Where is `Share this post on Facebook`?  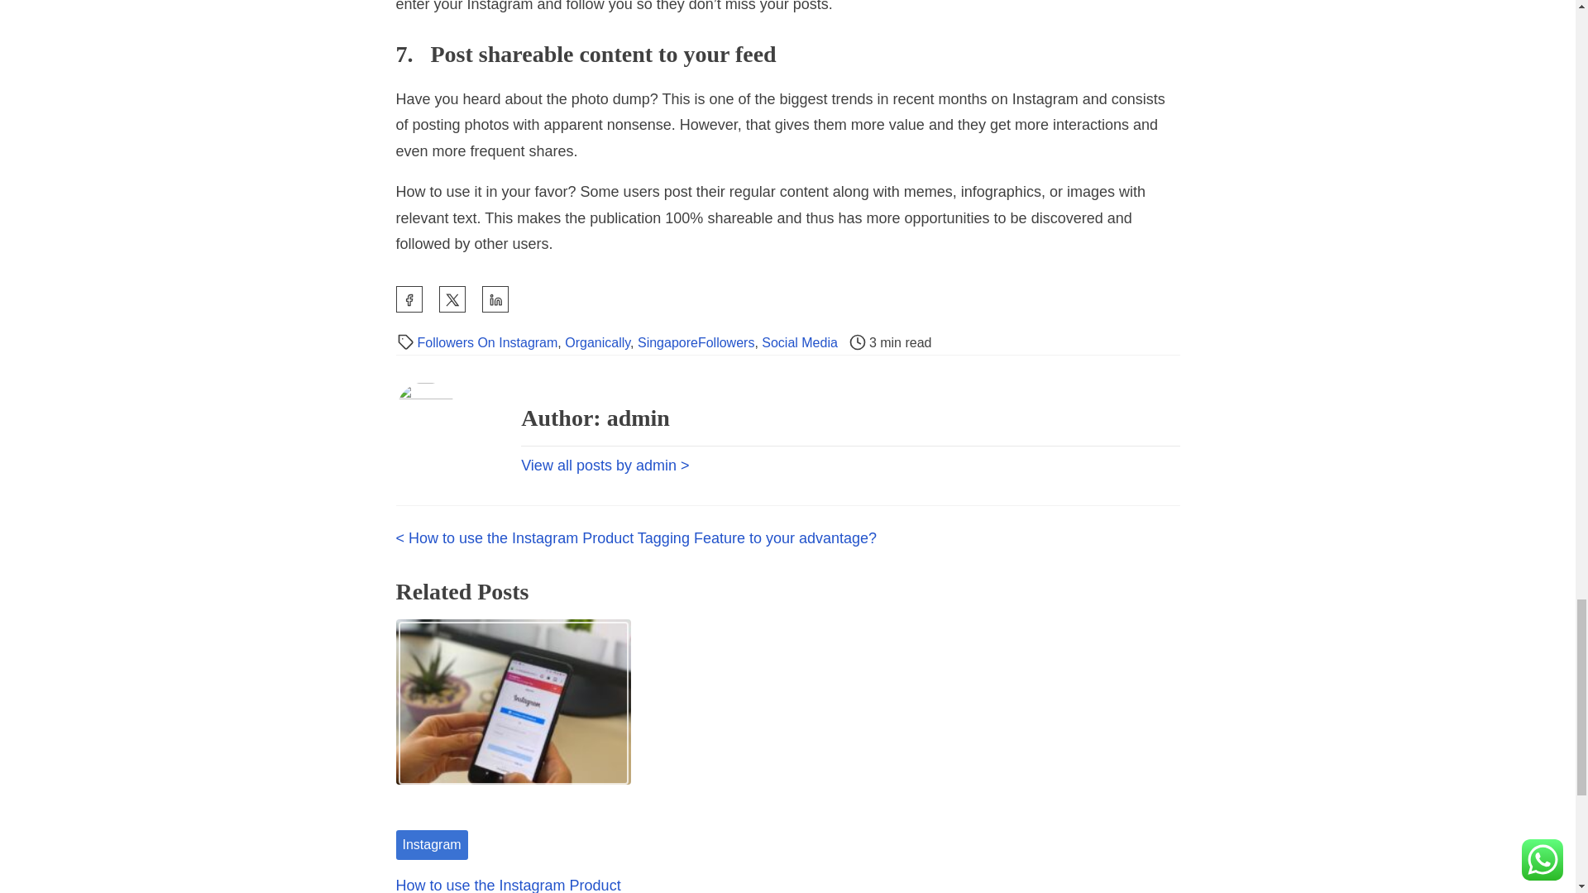
Share this post on Facebook is located at coordinates (409, 299).